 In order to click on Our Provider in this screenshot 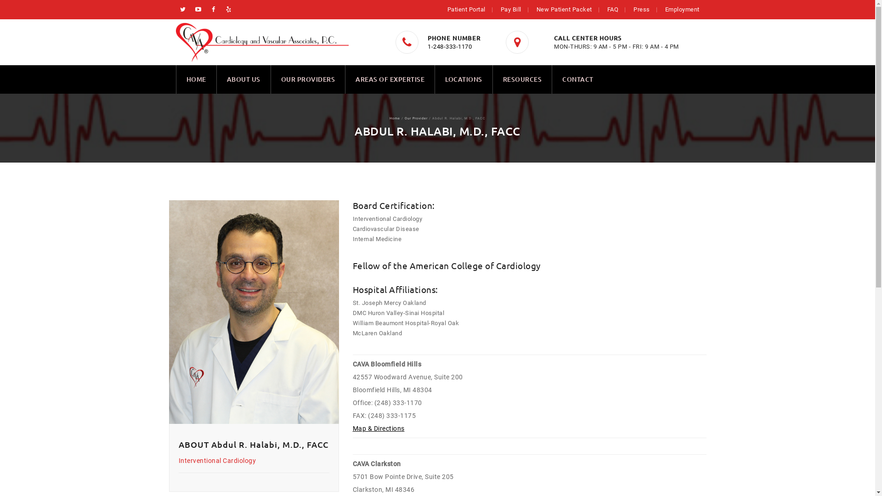, I will do `click(416, 118)`.